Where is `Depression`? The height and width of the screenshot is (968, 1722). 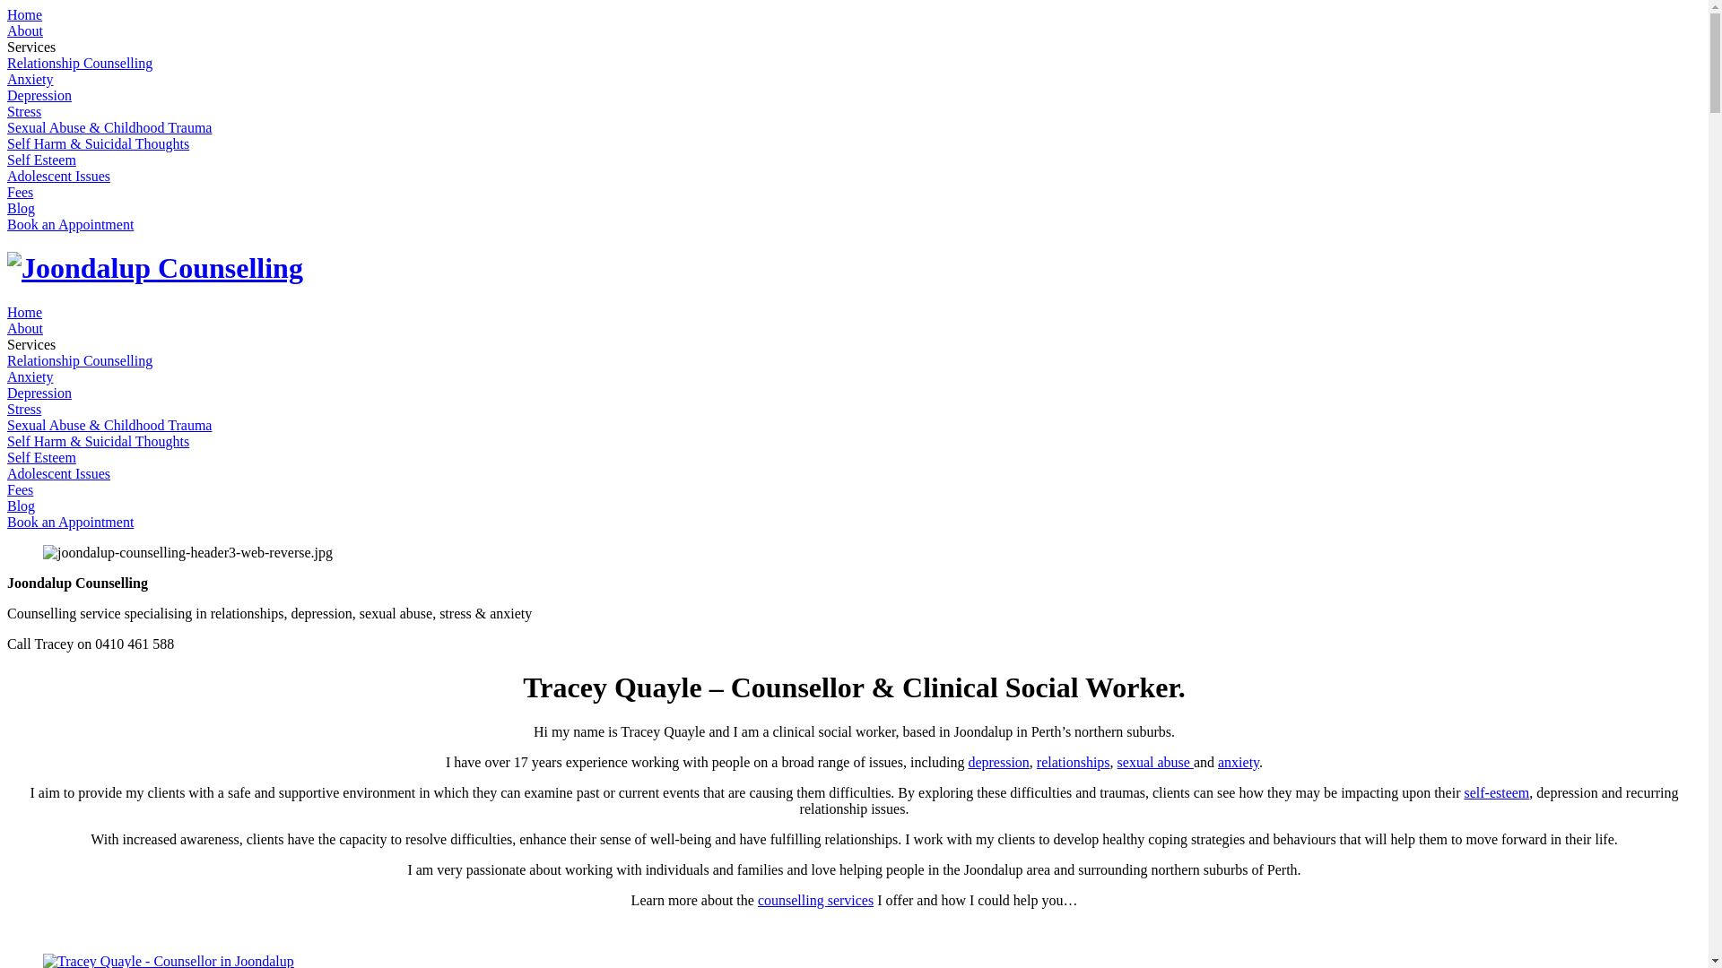
Depression is located at coordinates (39, 393).